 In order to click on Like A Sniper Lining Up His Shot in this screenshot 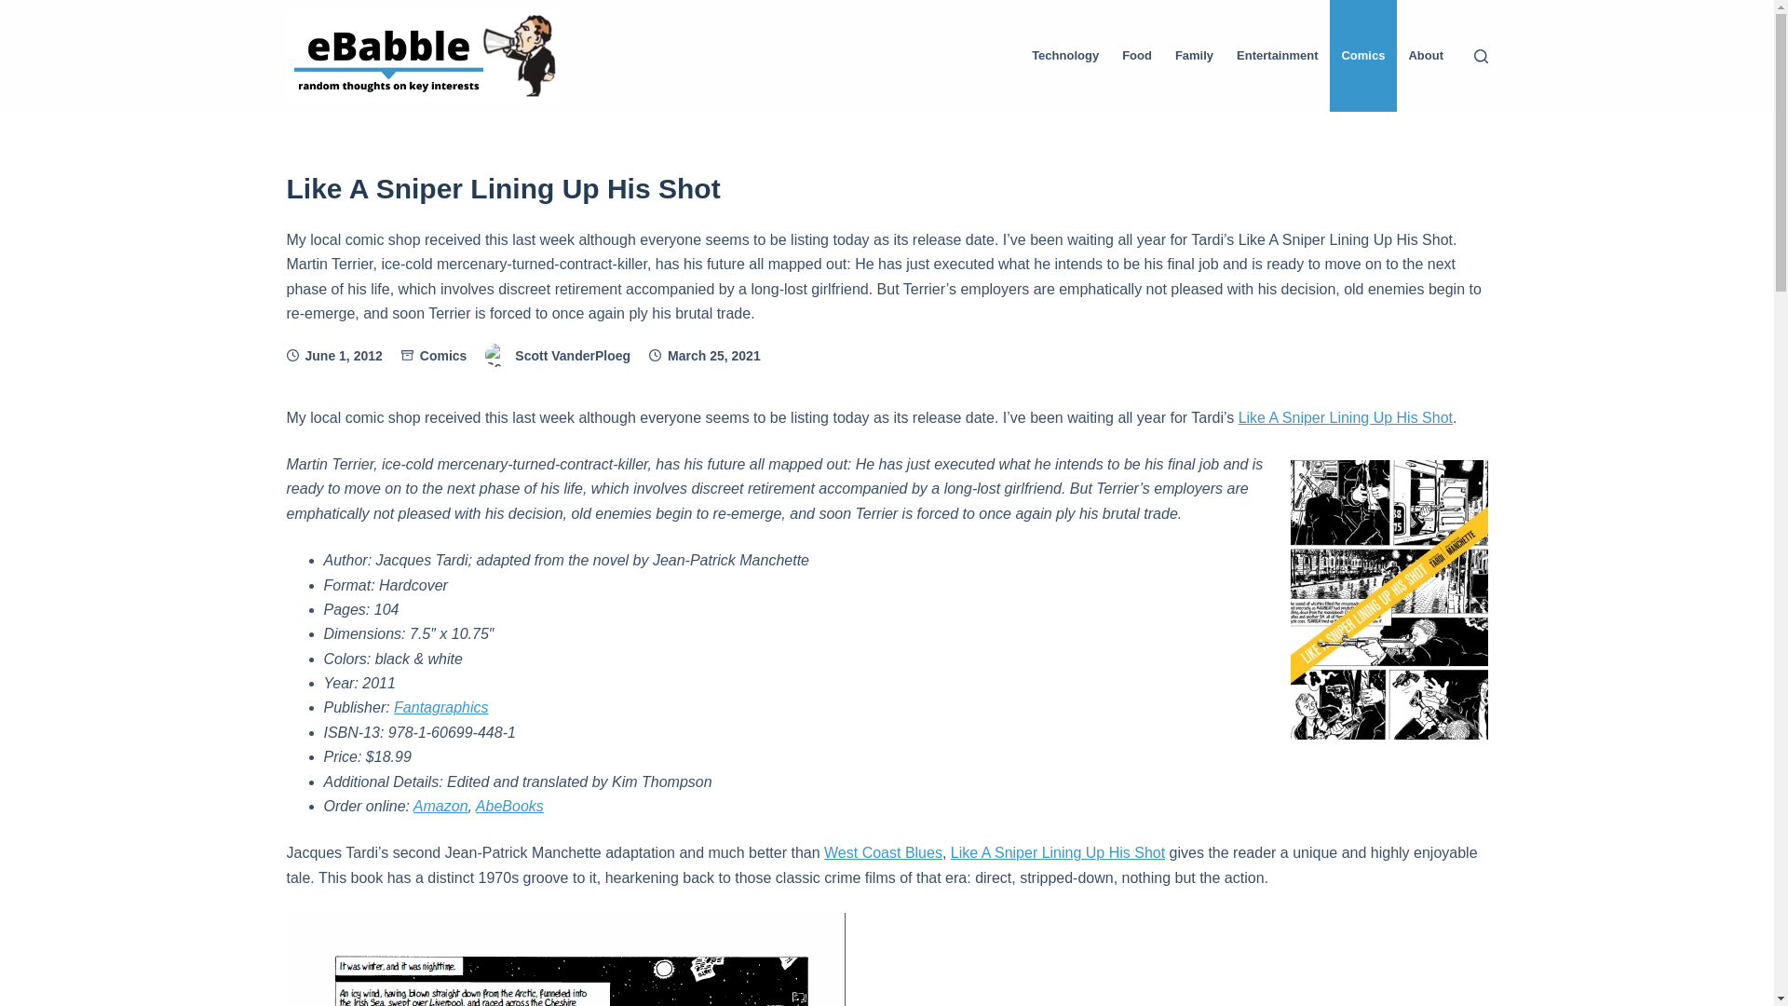, I will do `click(1345, 417)`.